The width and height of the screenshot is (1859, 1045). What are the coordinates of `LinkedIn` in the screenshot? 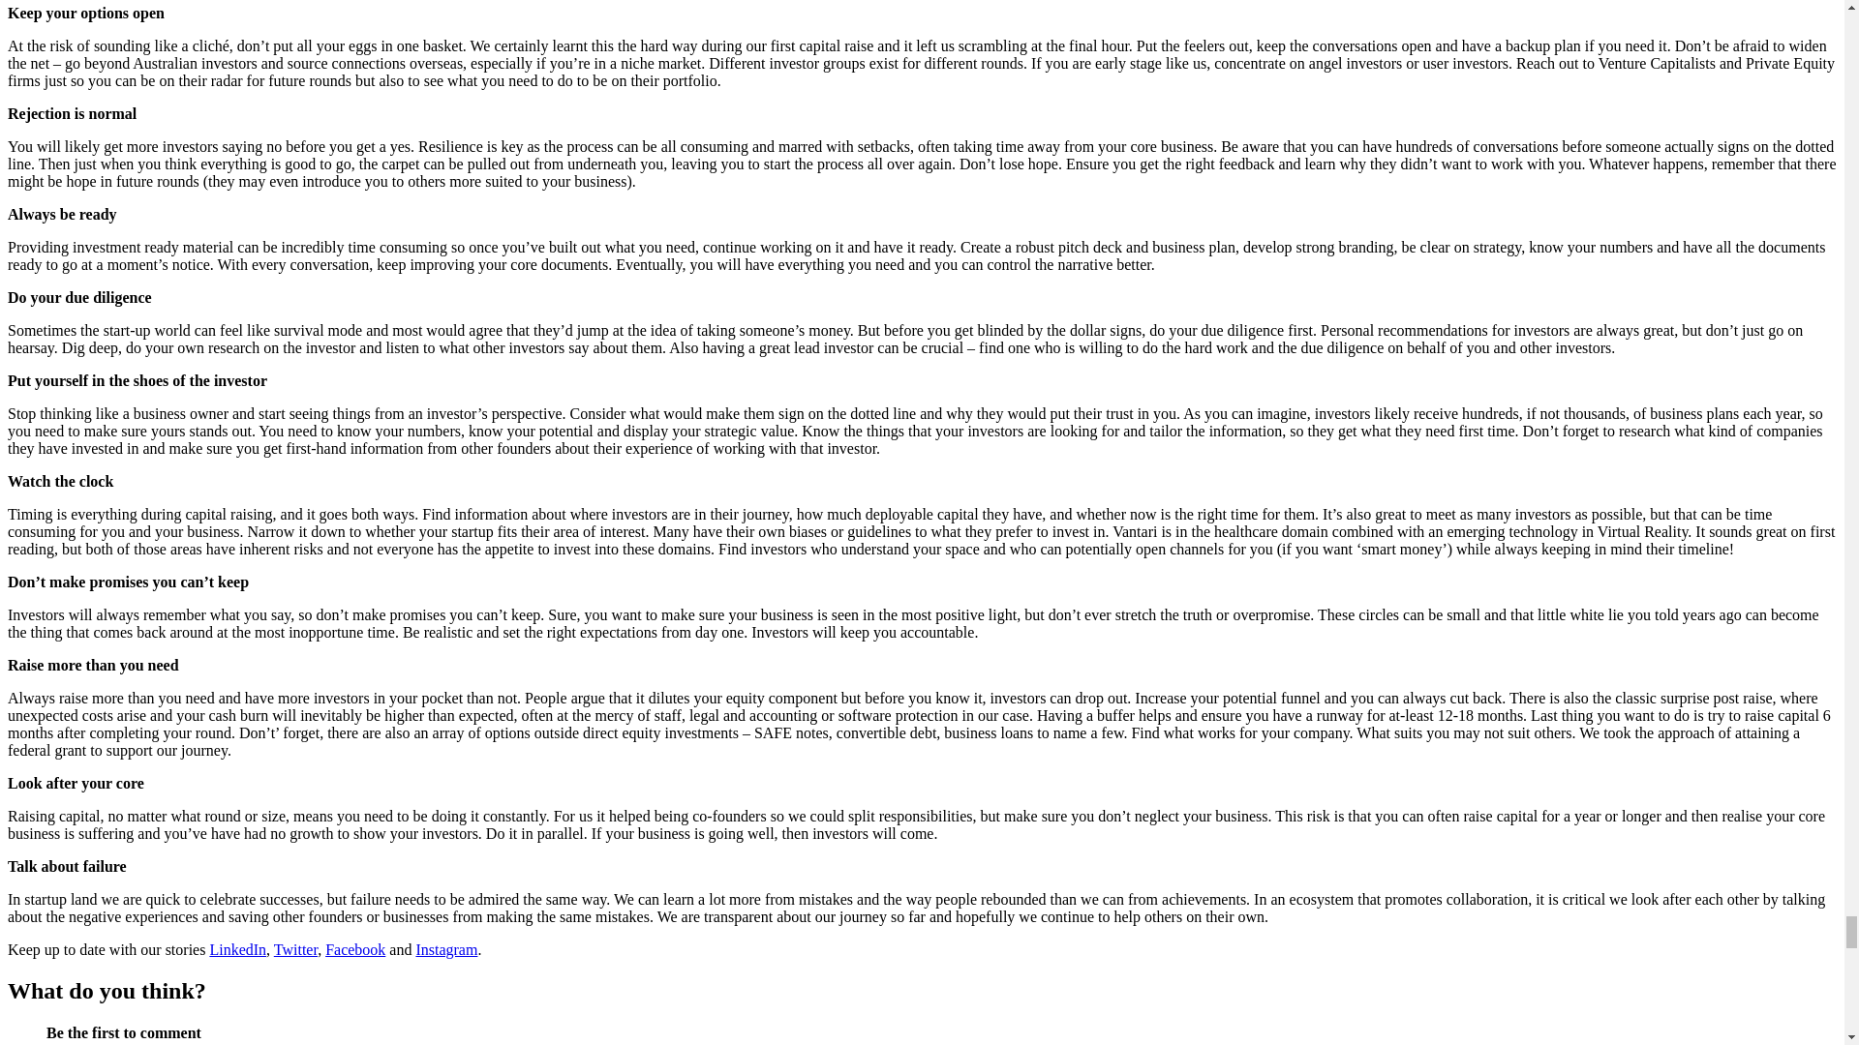 It's located at (236, 950).